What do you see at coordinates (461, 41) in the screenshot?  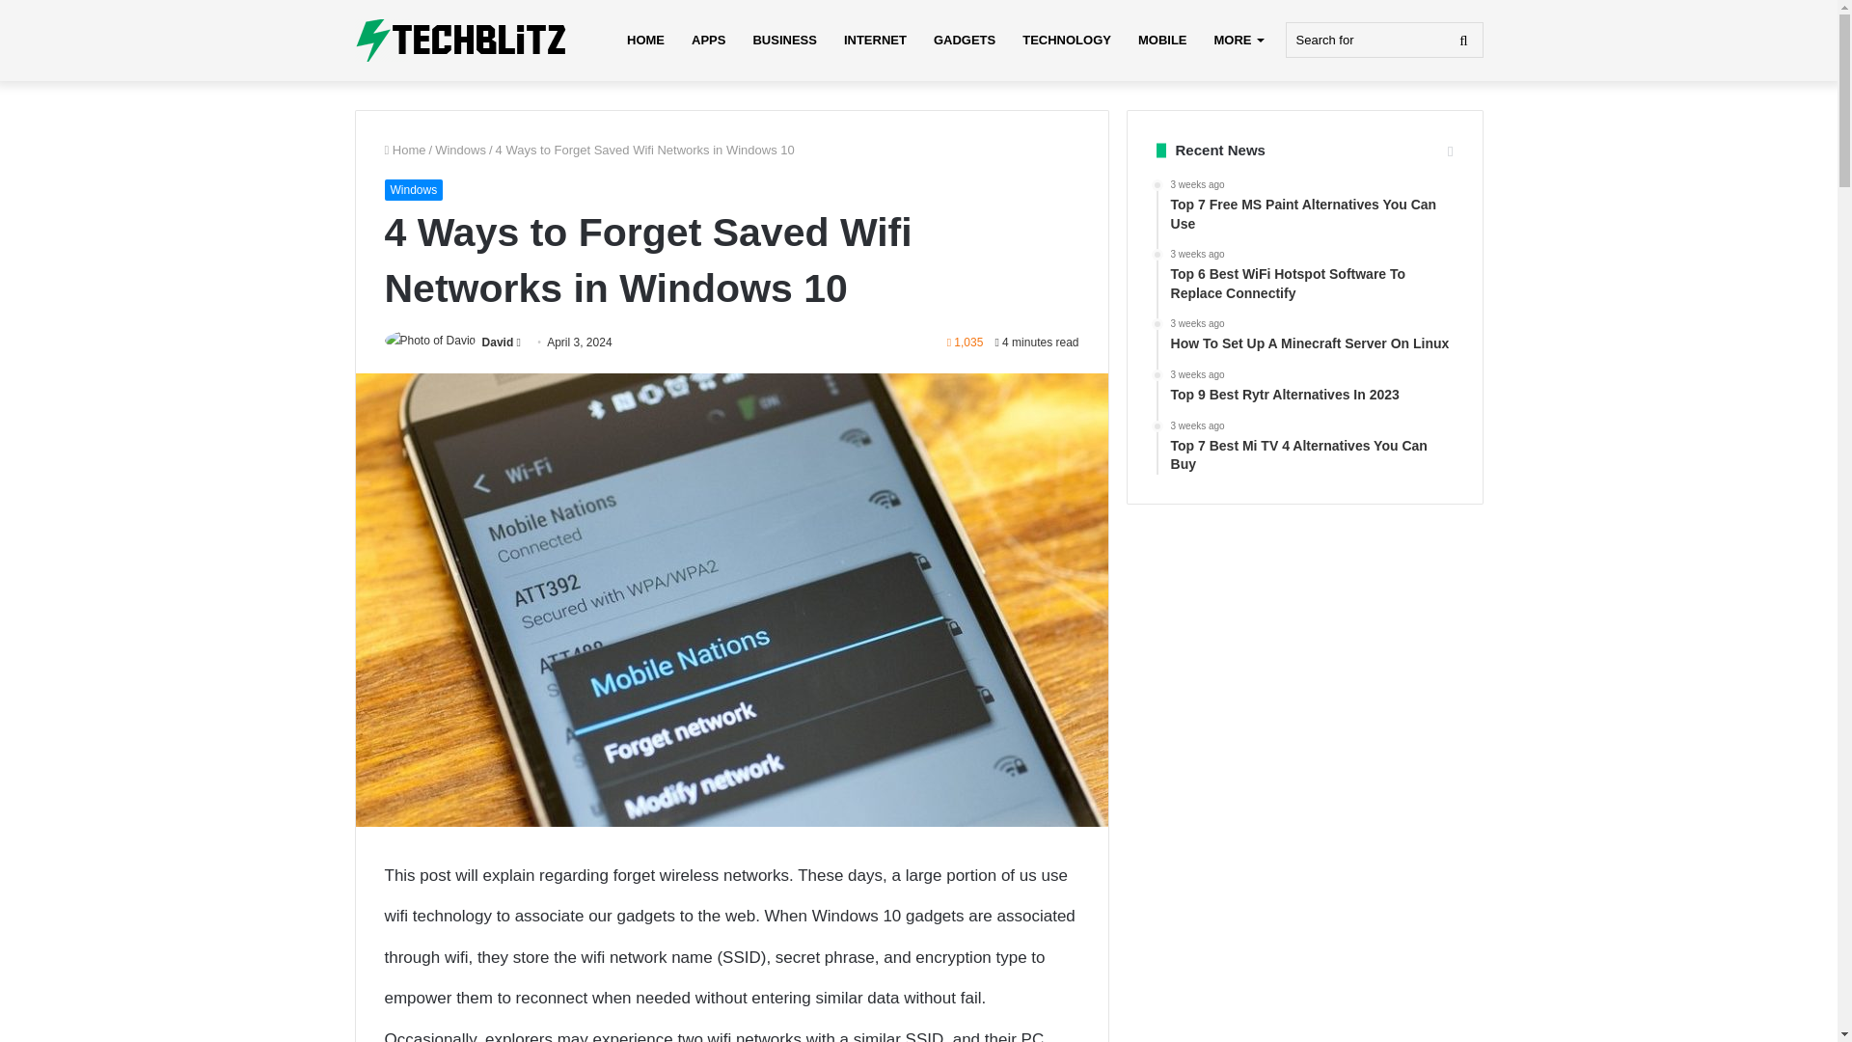 I see `TechBlitz` at bounding box center [461, 41].